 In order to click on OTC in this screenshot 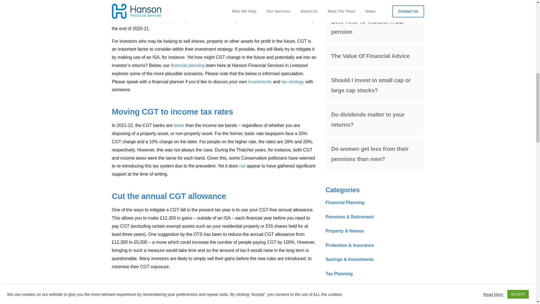, I will do `click(221, 4)`.